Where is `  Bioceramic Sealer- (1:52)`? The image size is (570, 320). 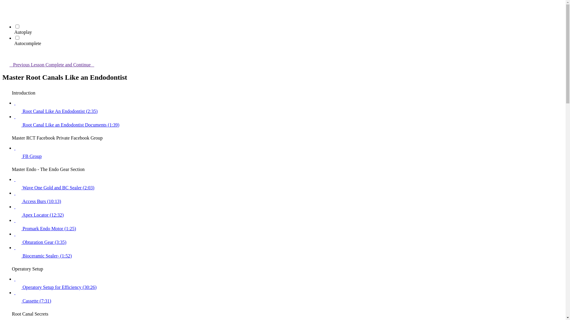
  Bioceramic Sealer- (1:52) is located at coordinates (289, 252).